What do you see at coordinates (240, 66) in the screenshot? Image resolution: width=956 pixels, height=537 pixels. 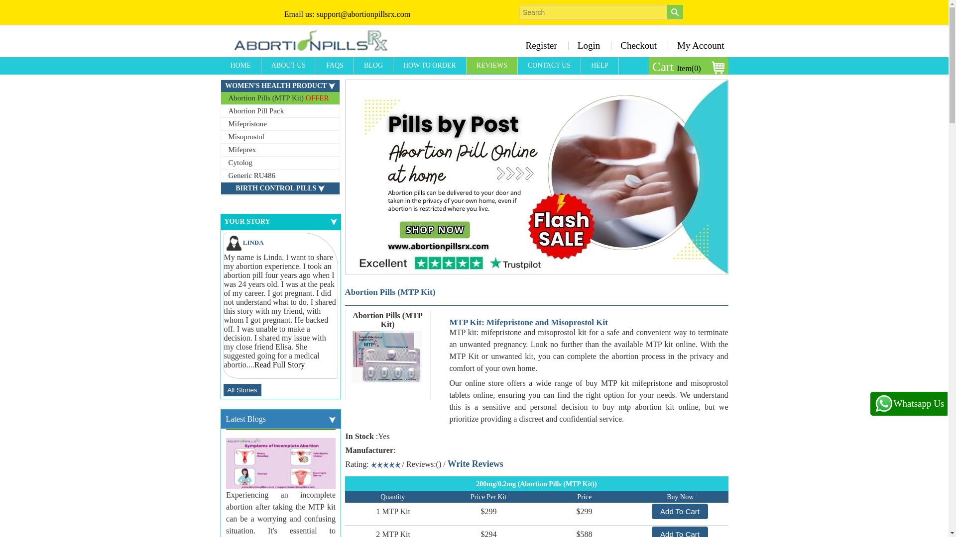 I see `HOME` at bounding box center [240, 66].